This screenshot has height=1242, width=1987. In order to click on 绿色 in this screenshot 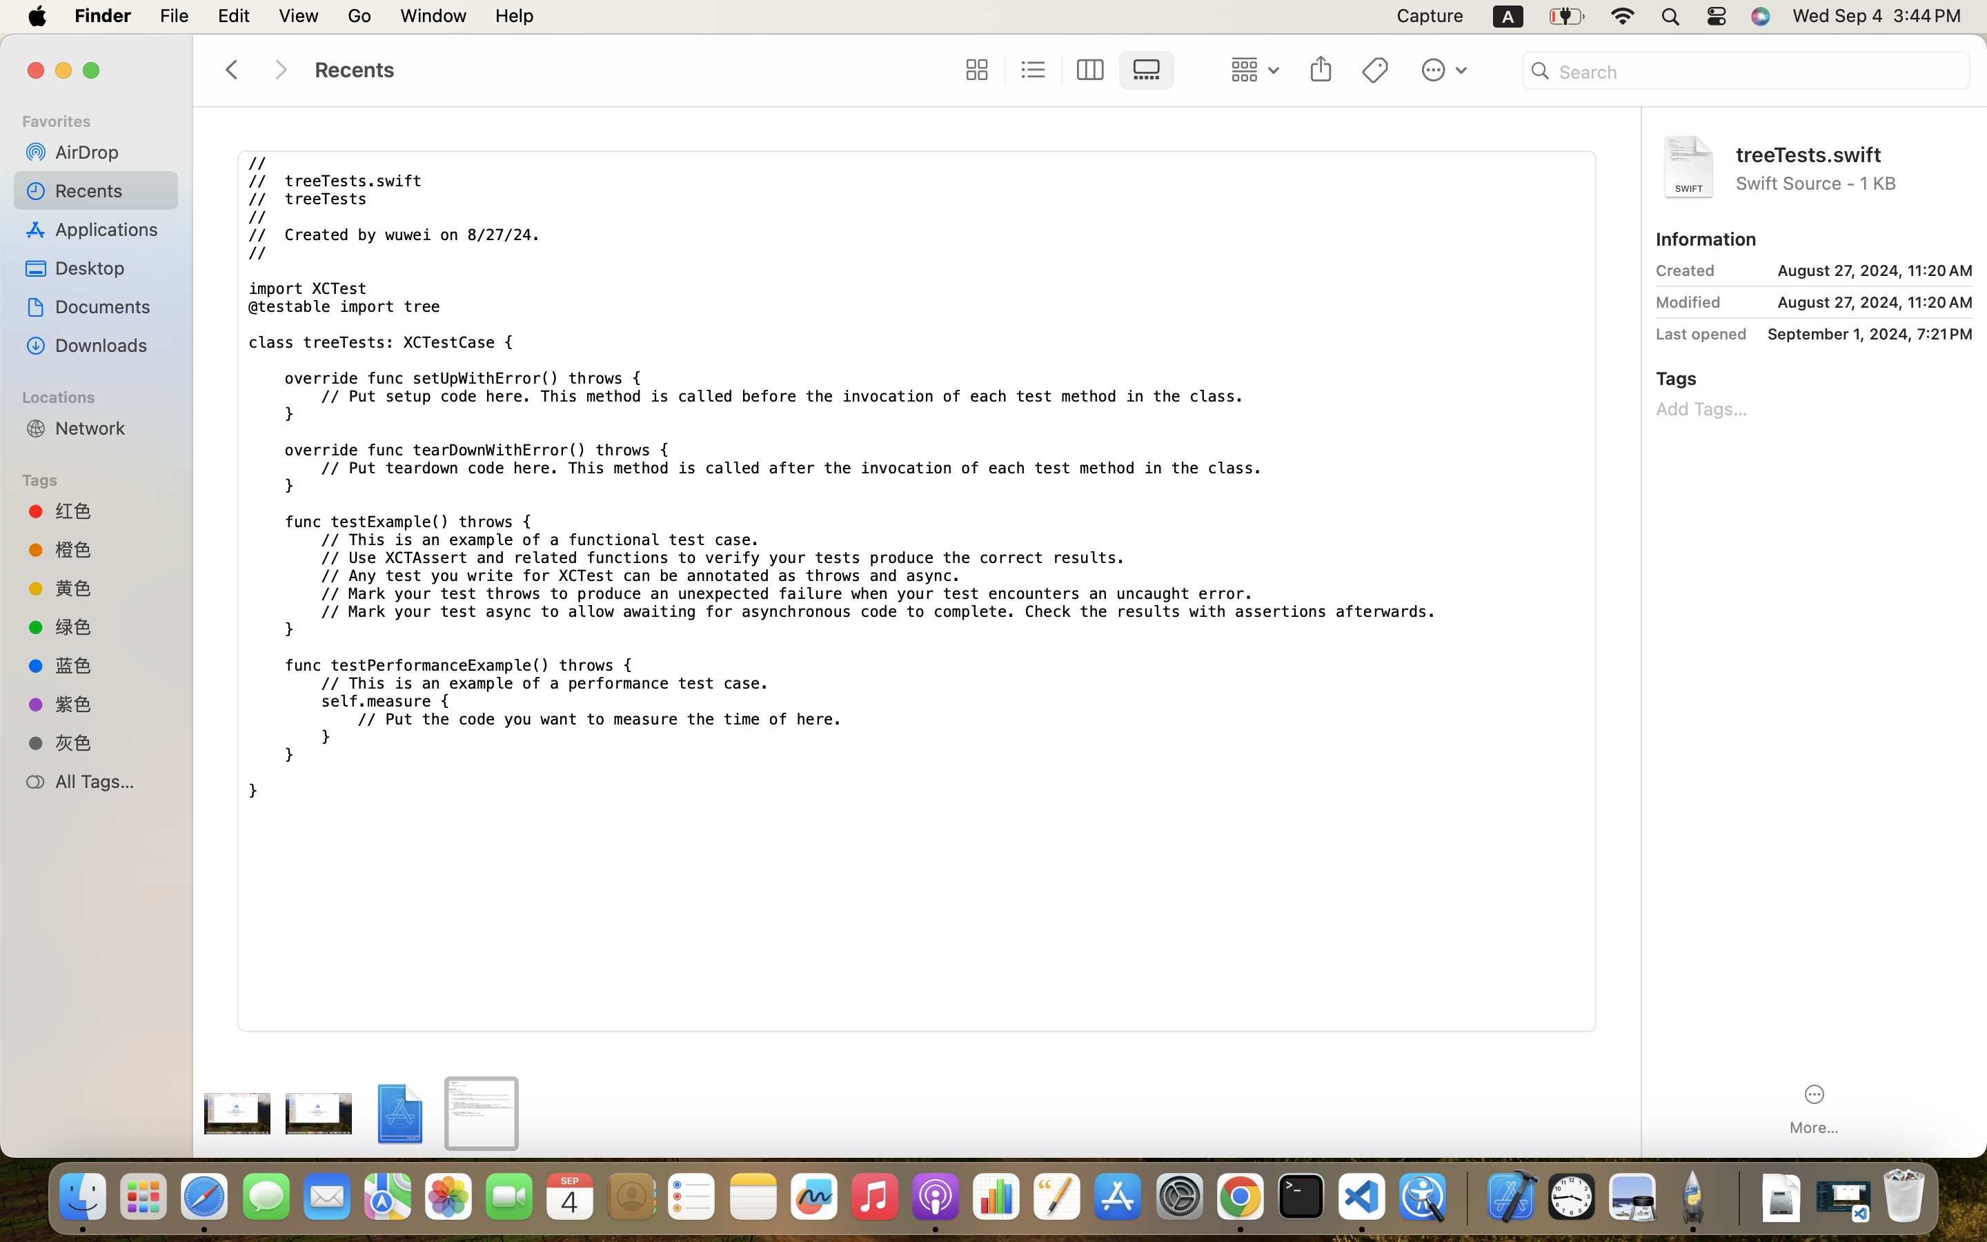, I will do `click(111, 627)`.